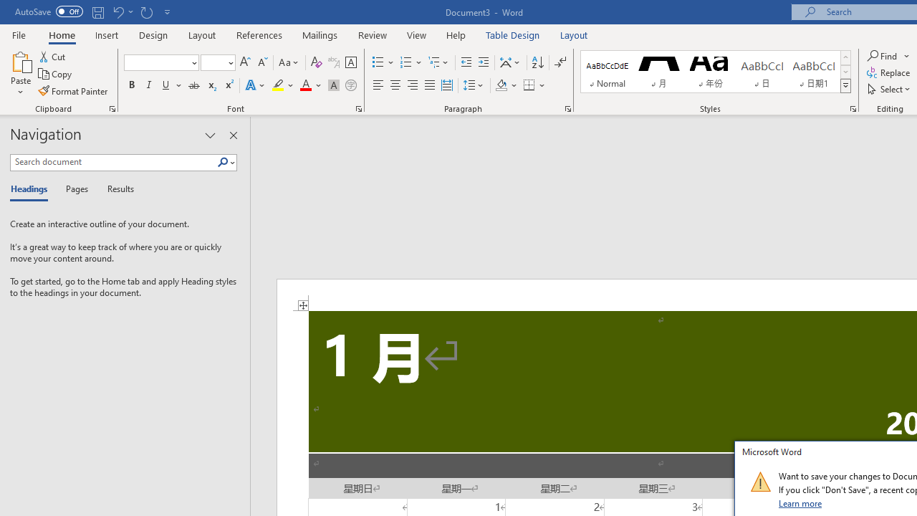  Describe the element at coordinates (229, 62) in the screenshot. I see `Open` at that location.